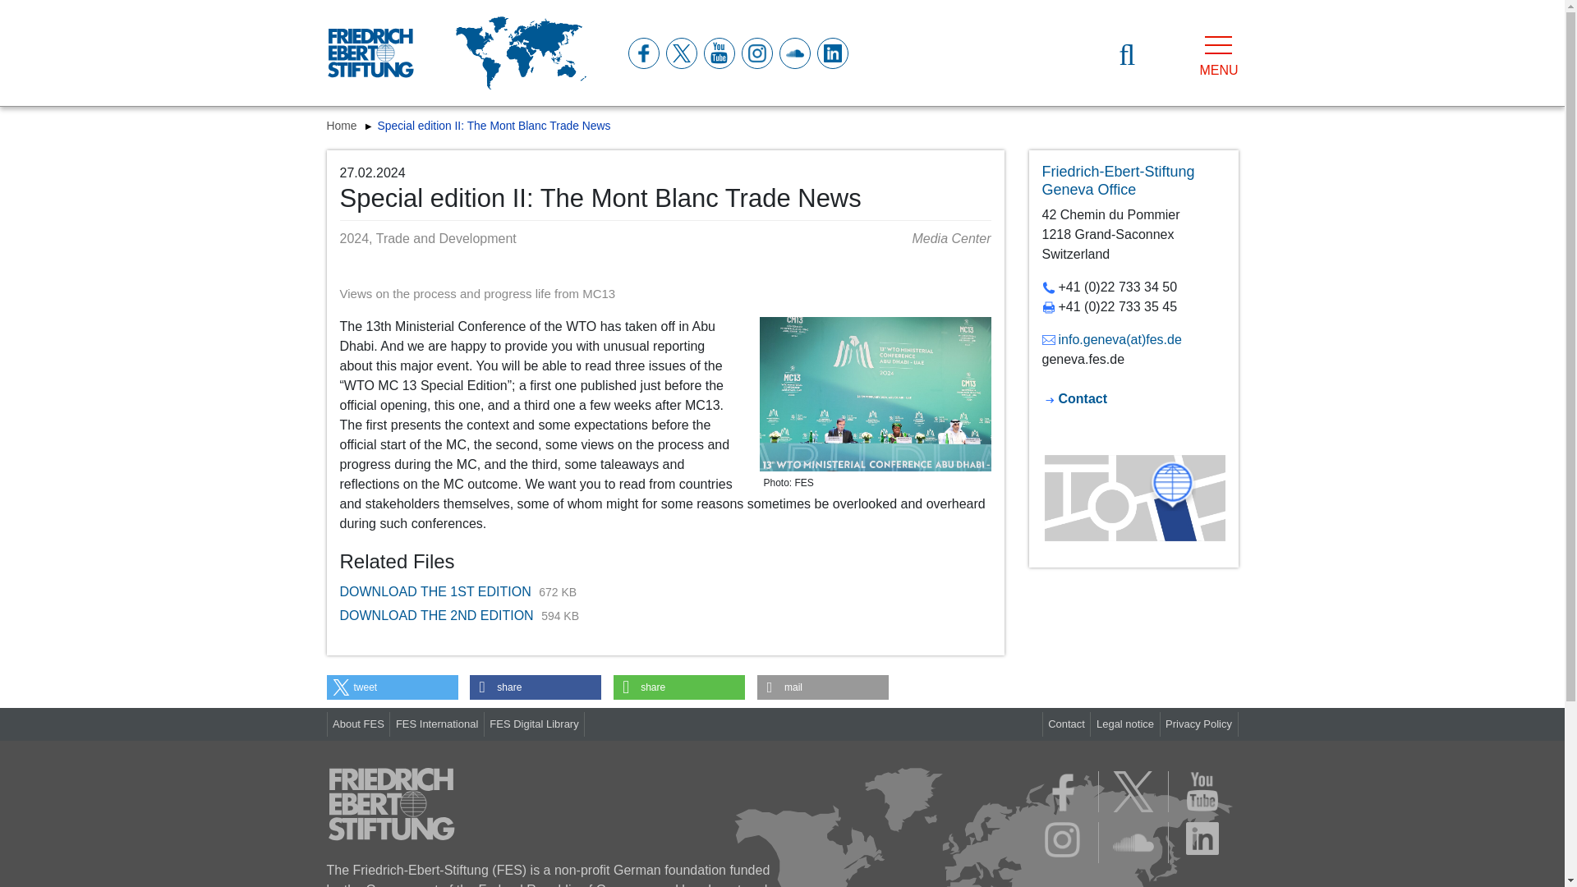  I want to click on instagram, so click(756, 53).